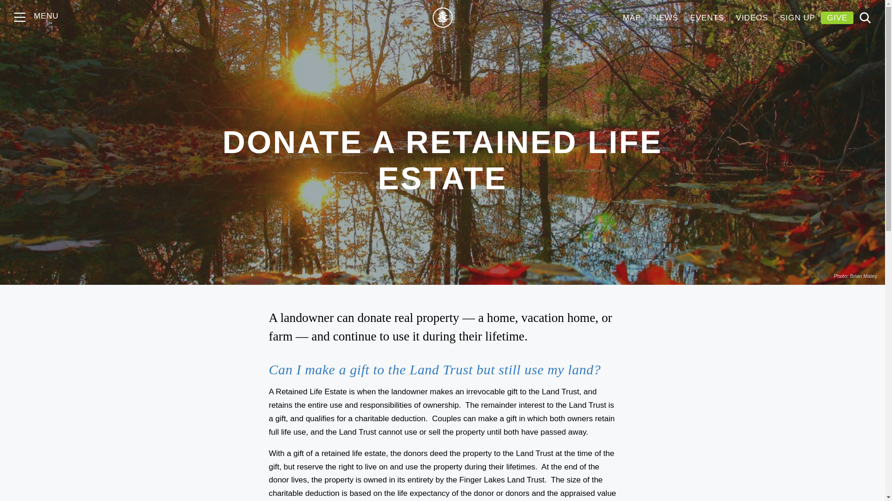 This screenshot has width=892, height=501. I want to click on VIDEOS, so click(752, 18).